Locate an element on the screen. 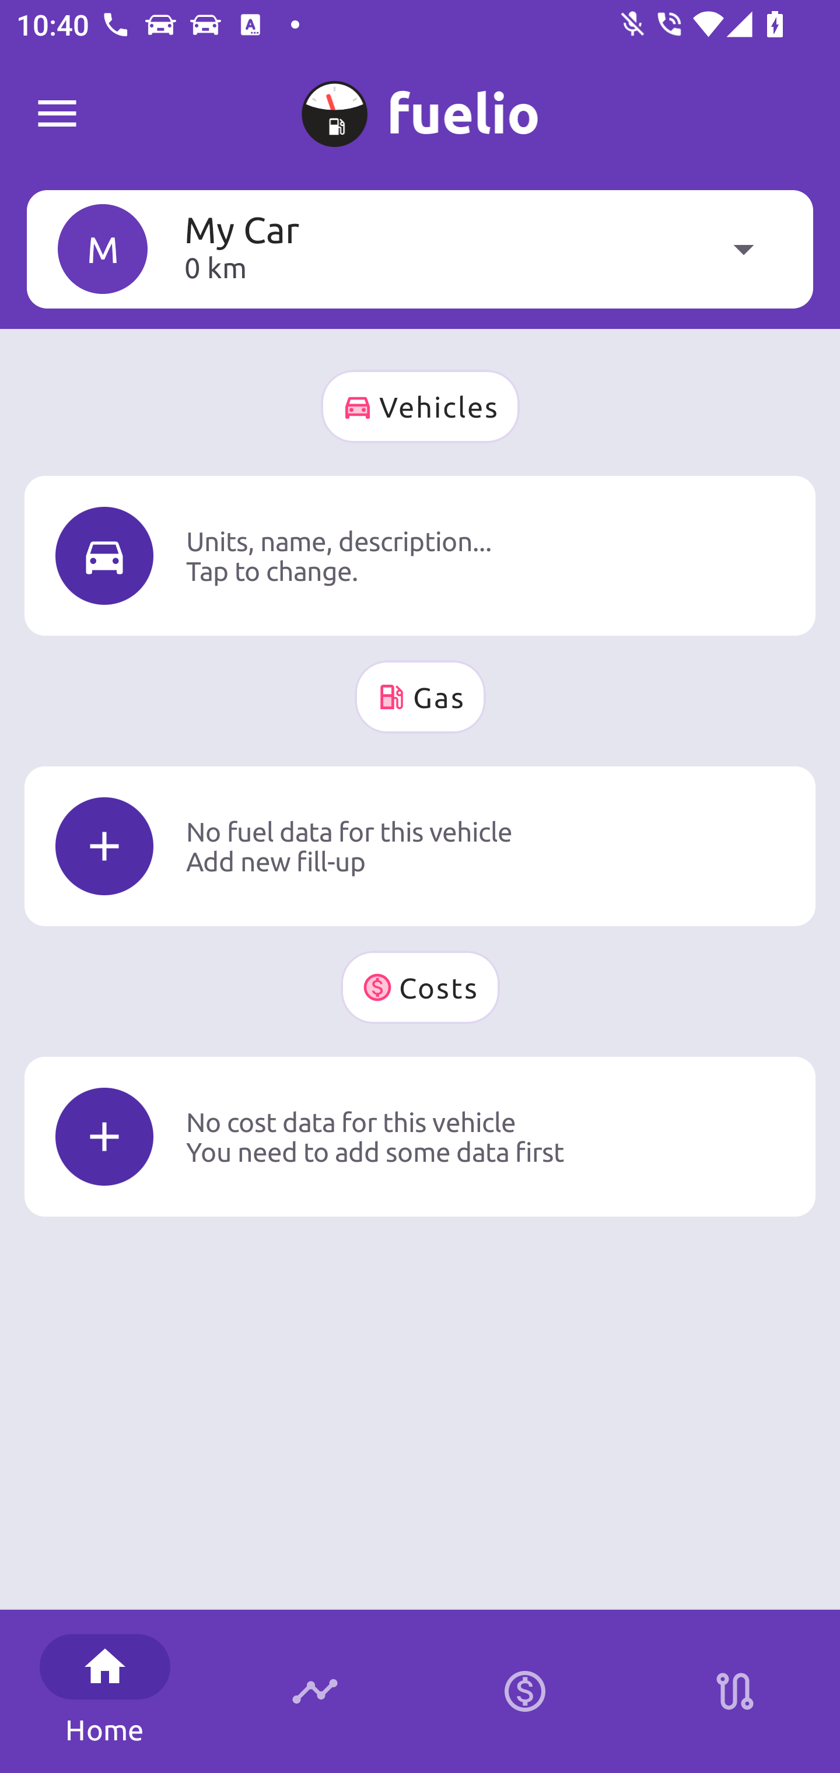  Icon Units, name, description...
Tap to change. is located at coordinates (420, 555).